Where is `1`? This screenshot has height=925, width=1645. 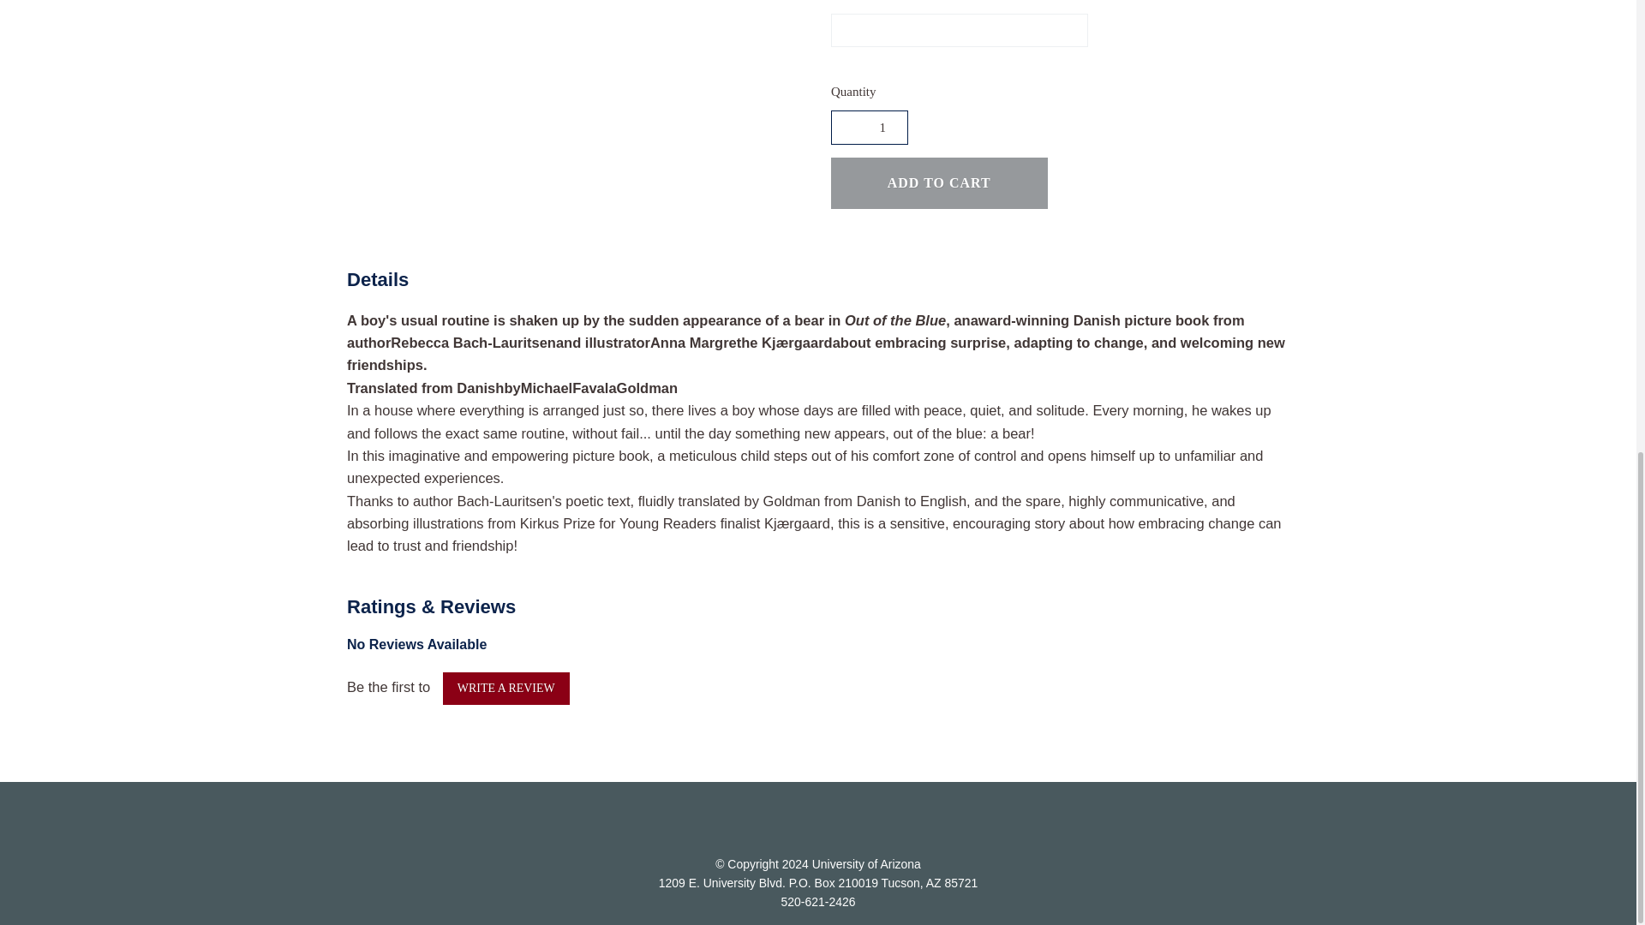 1 is located at coordinates (869, 127).